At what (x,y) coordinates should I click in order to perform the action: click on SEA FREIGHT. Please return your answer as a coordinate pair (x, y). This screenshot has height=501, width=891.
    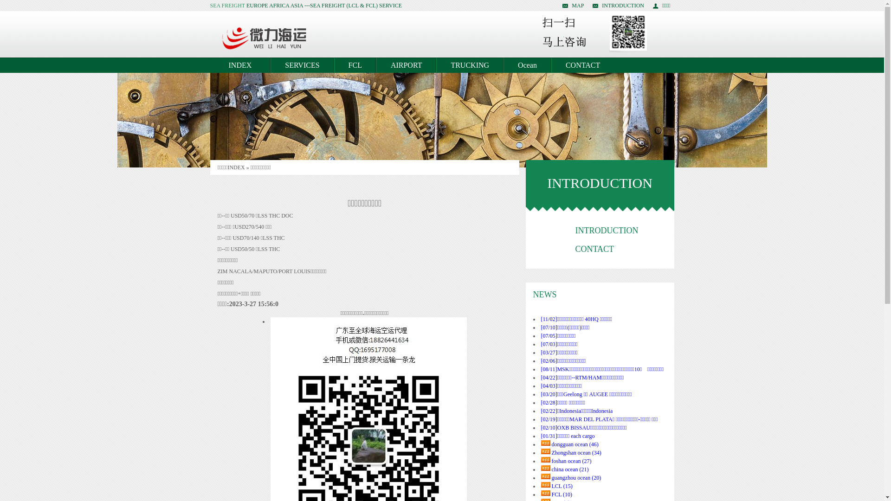
    Looking at the image, I should click on (227, 6).